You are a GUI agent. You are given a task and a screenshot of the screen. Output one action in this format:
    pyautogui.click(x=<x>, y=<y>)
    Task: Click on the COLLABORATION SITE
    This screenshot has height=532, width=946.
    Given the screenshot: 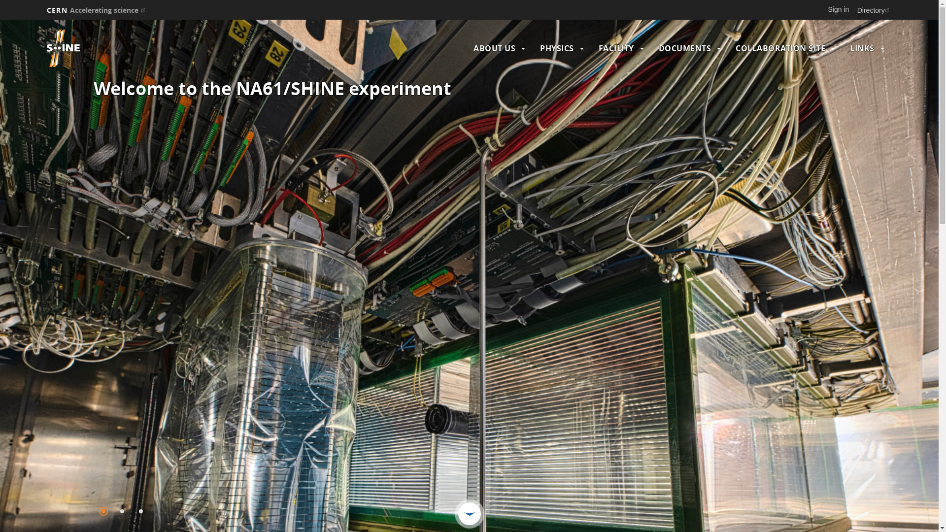 What is the action you would take?
    pyautogui.click(x=780, y=48)
    